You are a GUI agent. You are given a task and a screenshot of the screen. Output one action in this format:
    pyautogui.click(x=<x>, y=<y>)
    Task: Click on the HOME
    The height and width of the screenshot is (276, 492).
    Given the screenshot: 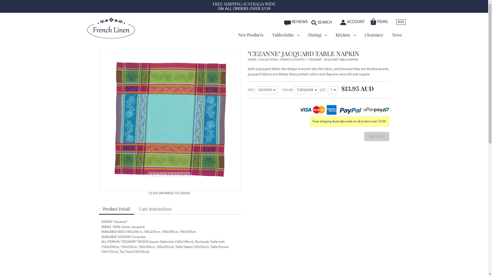 What is the action you would take?
    pyautogui.click(x=252, y=60)
    